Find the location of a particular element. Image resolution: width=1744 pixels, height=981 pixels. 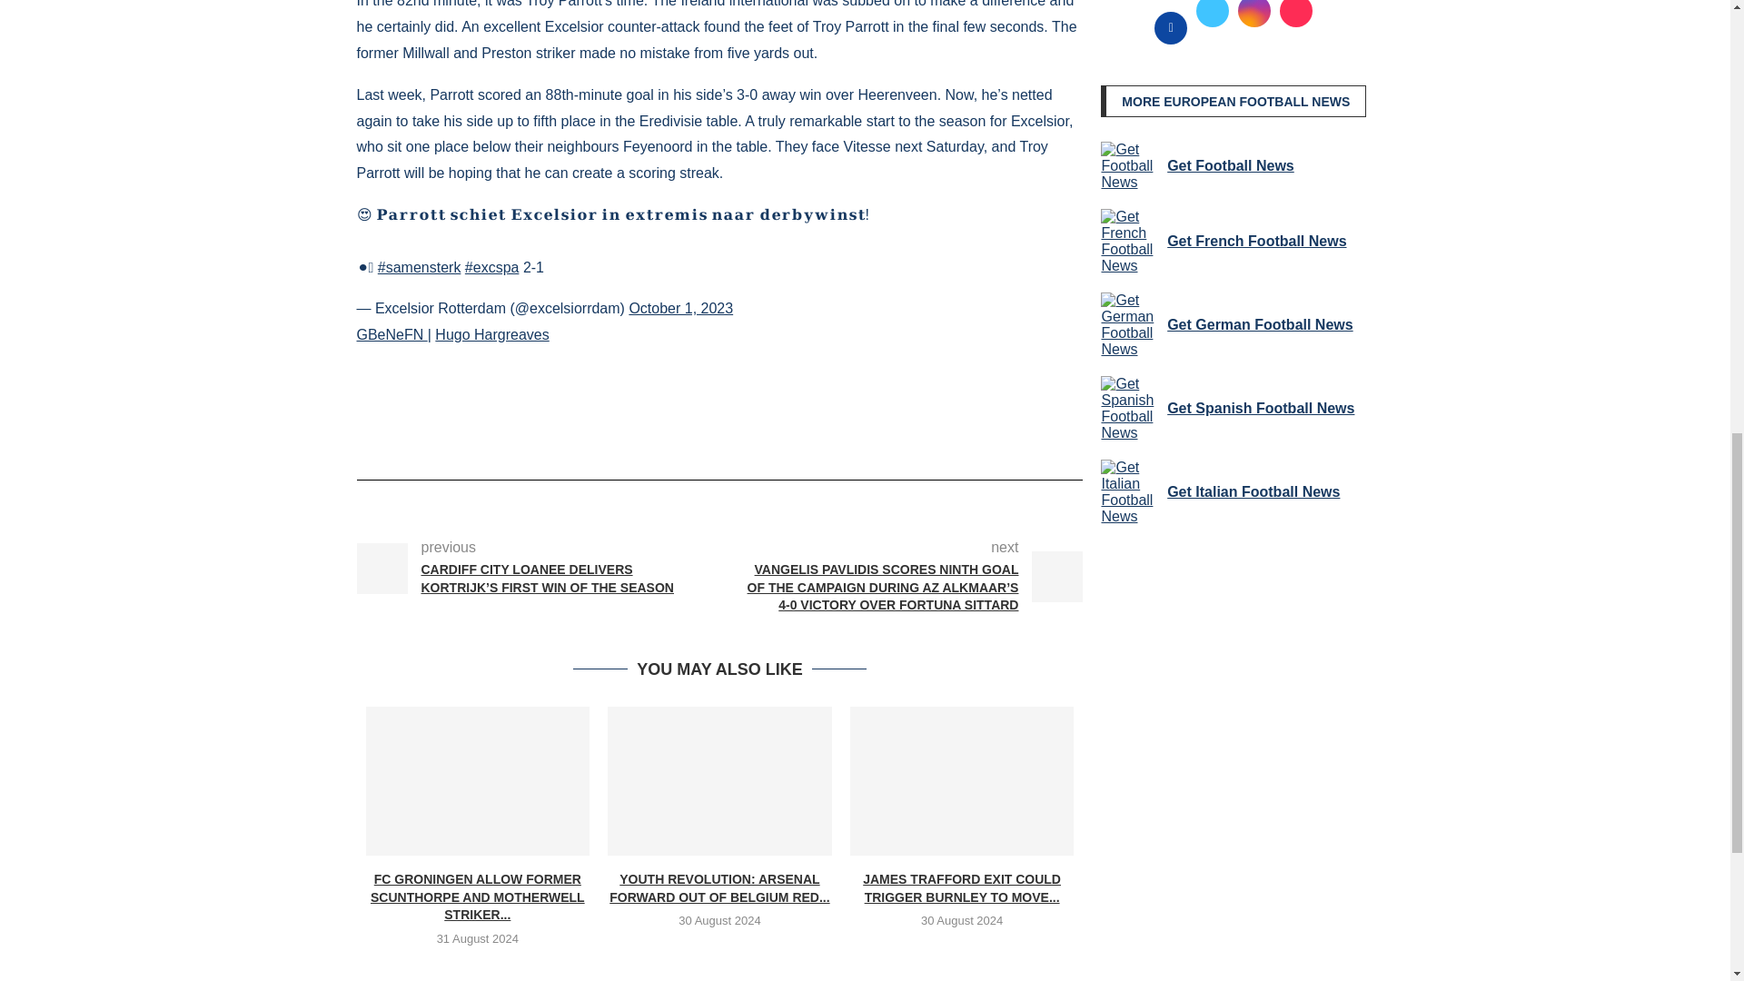

Get Italian Football News is located at coordinates (1130, 492).